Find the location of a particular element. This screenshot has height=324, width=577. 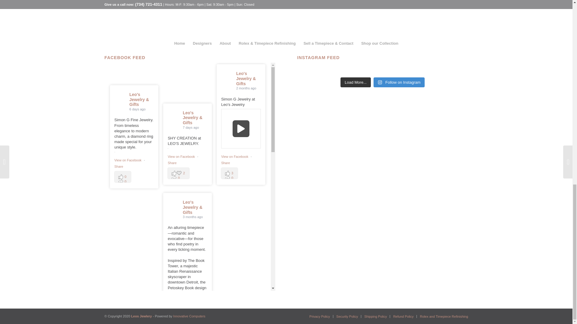

Share is located at coordinates (118, 189).